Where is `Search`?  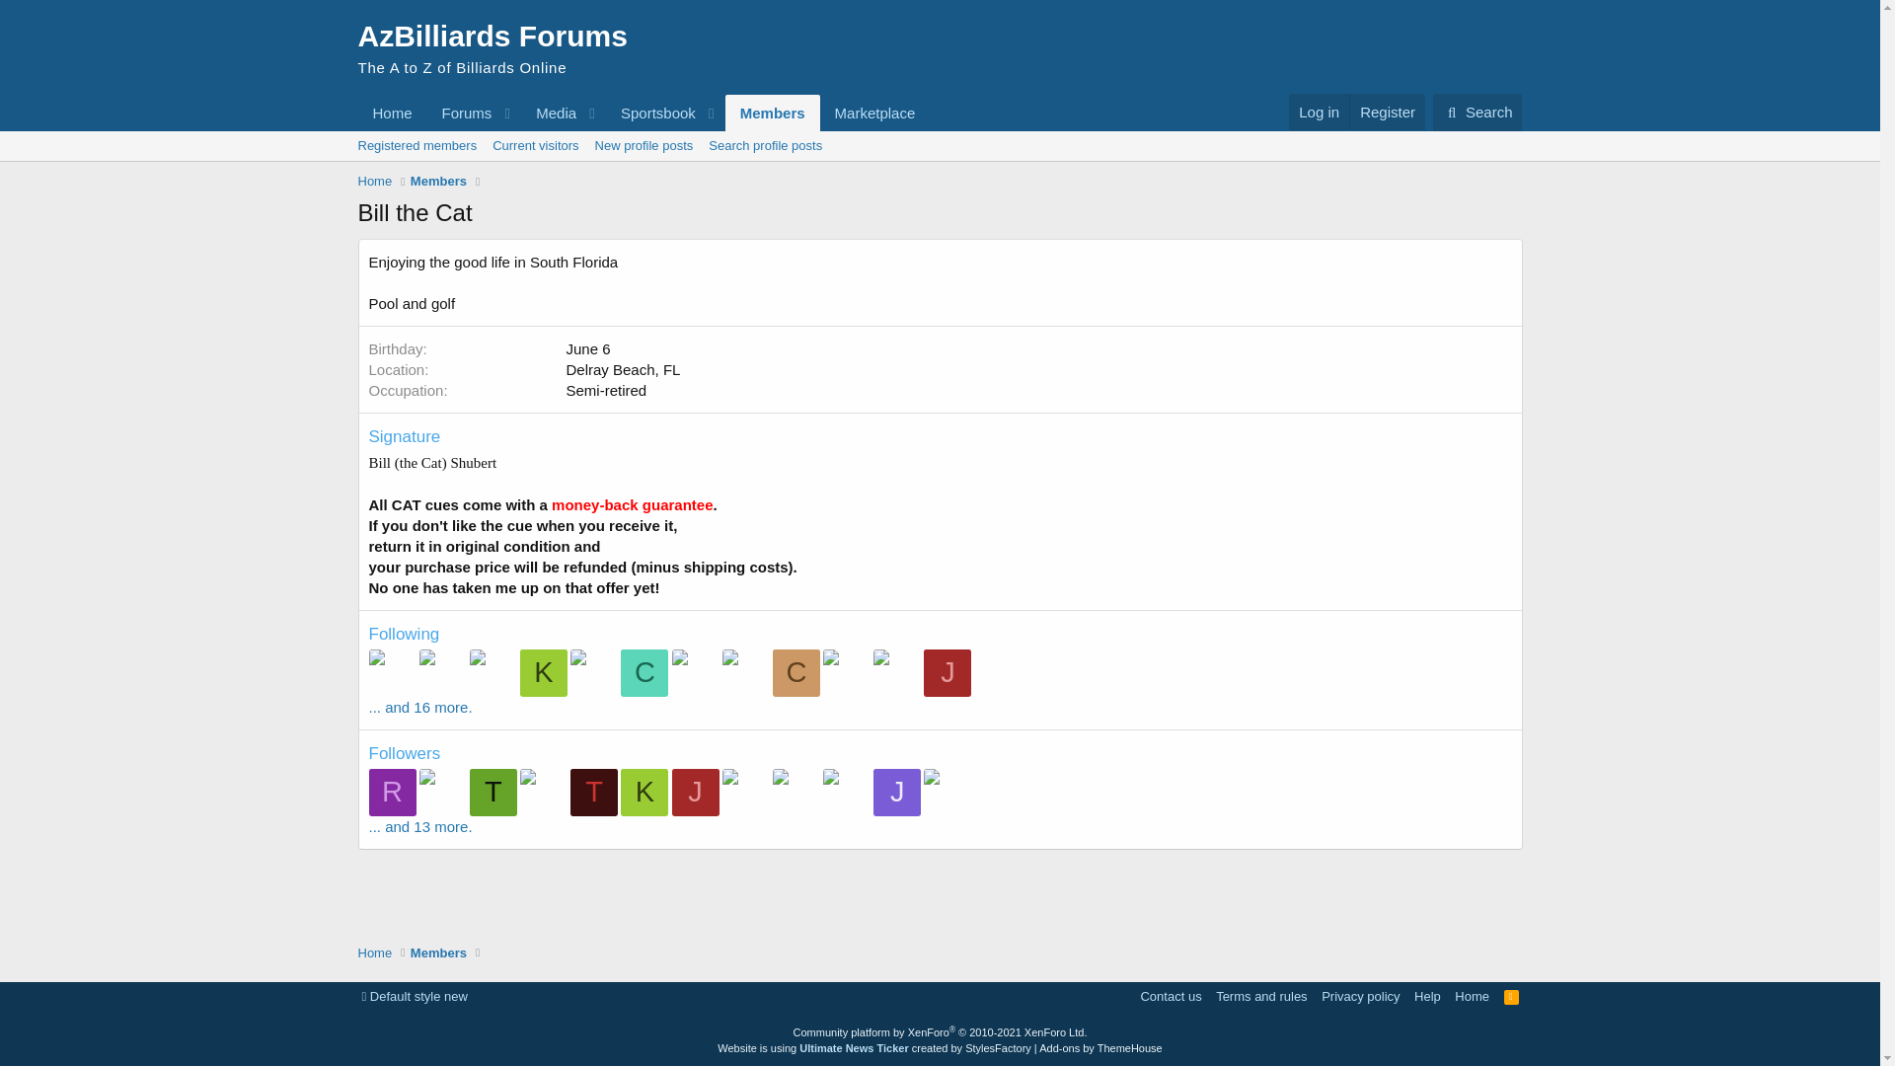
Search is located at coordinates (1478, 113).